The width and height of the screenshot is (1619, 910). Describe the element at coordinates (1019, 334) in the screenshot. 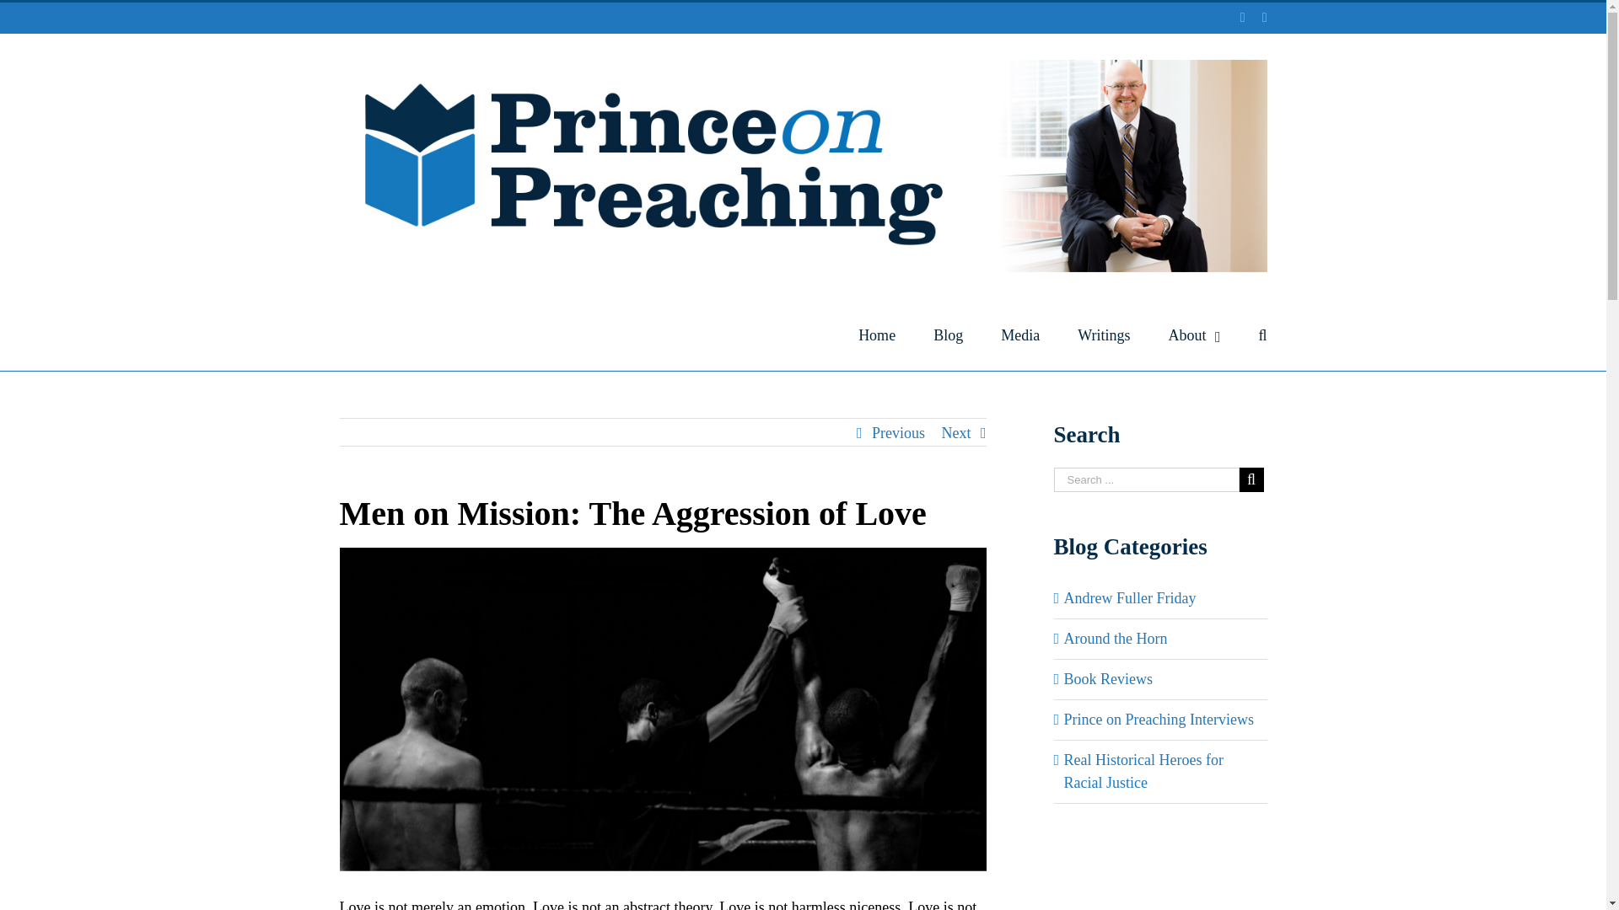

I see `Media` at that location.